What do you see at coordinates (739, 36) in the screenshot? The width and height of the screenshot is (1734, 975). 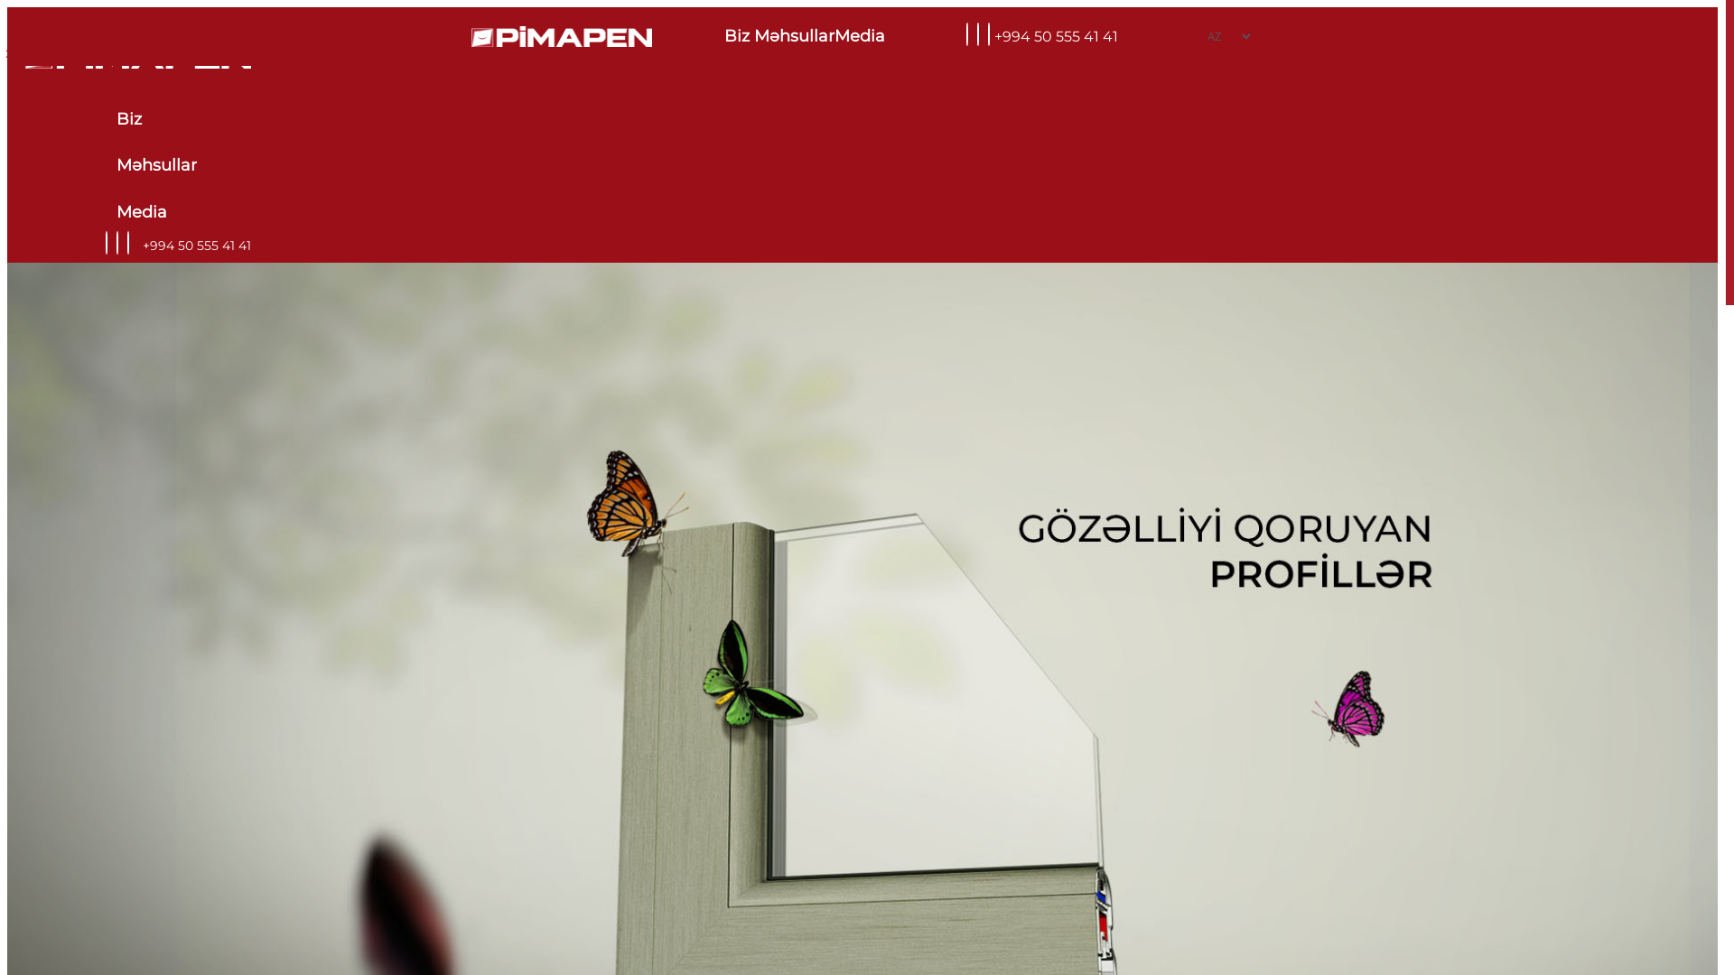 I see `Biz` at bounding box center [739, 36].